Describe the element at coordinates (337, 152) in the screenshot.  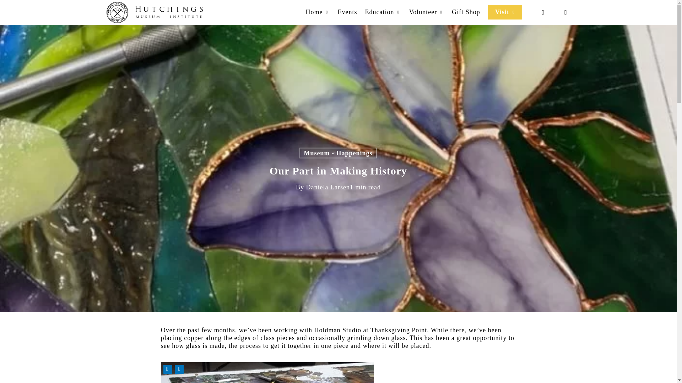
I see `Museum - Happenings` at that location.